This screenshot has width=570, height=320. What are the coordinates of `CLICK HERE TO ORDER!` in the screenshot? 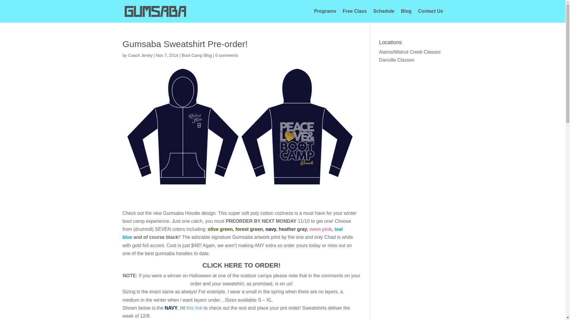 It's located at (242, 265).